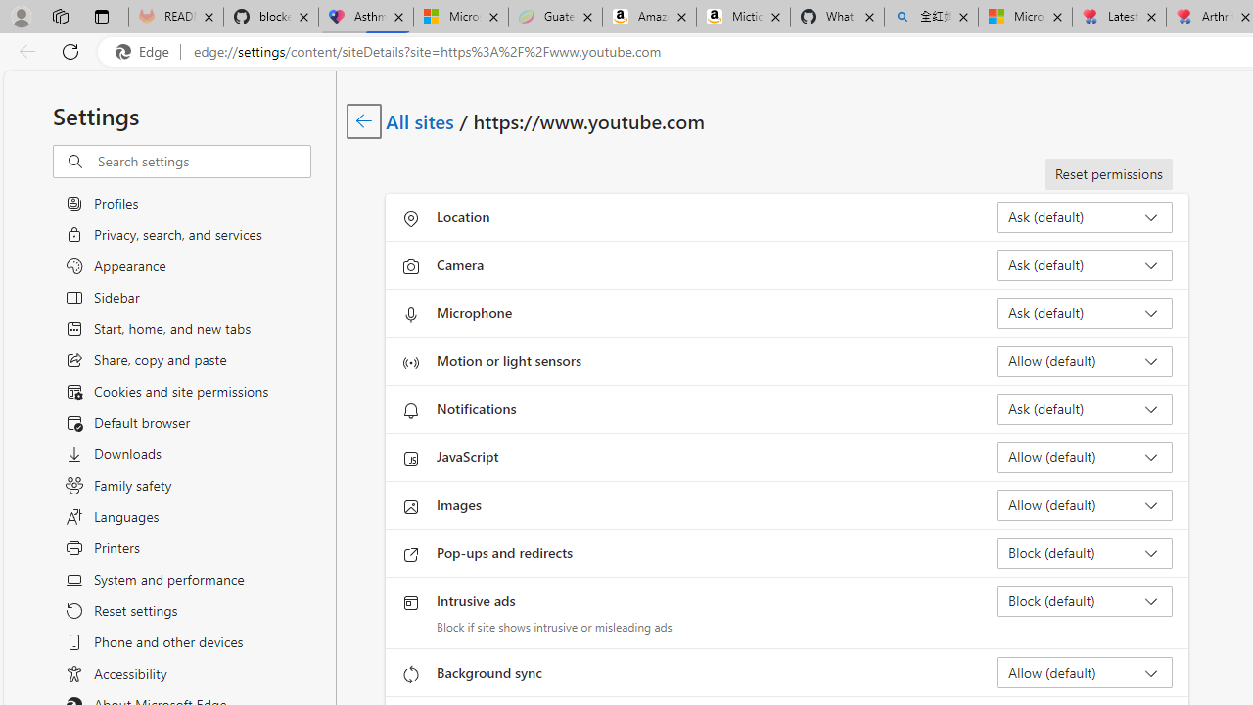 The width and height of the screenshot is (1253, 705). I want to click on Class: c01162, so click(364, 120).